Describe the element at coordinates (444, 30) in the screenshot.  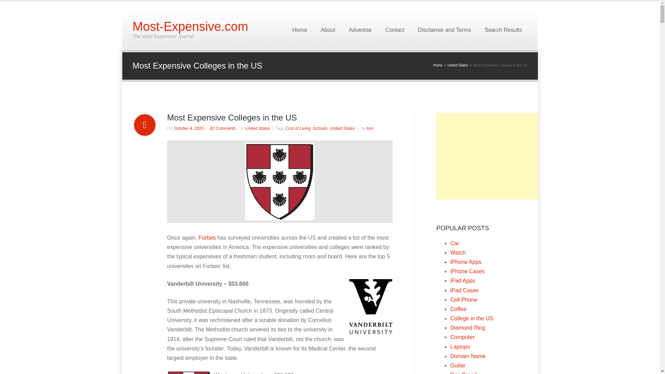
I see `Disclaimer and Terms` at that location.